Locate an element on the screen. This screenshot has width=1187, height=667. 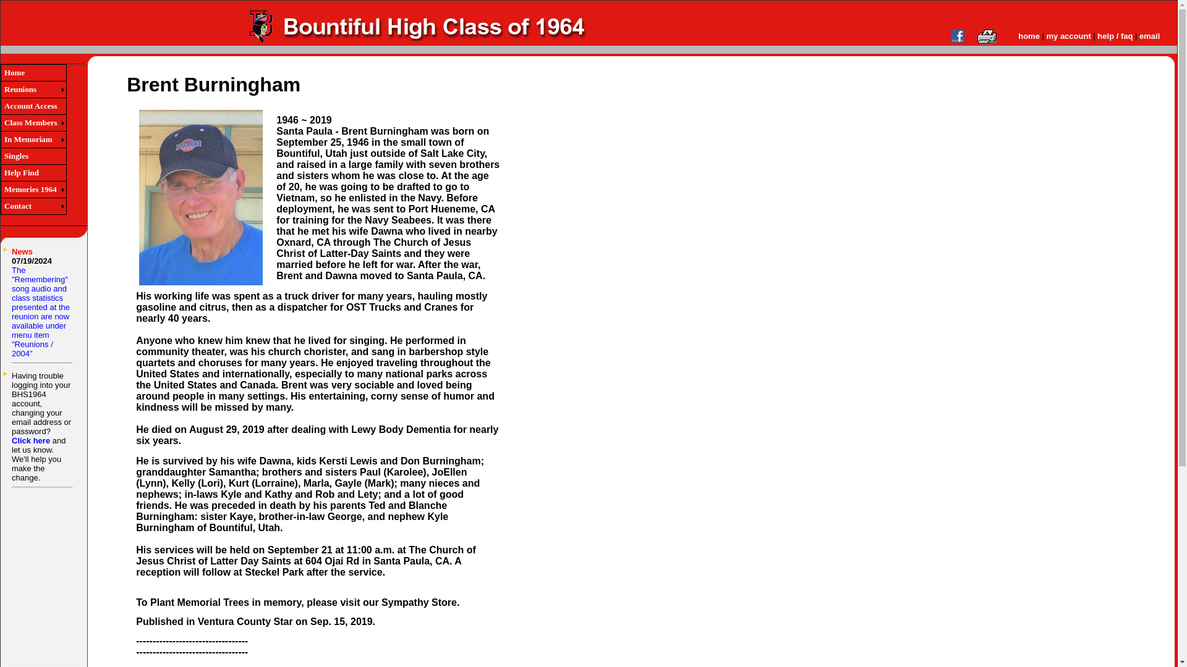
Home is located at coordinates (33, 73).